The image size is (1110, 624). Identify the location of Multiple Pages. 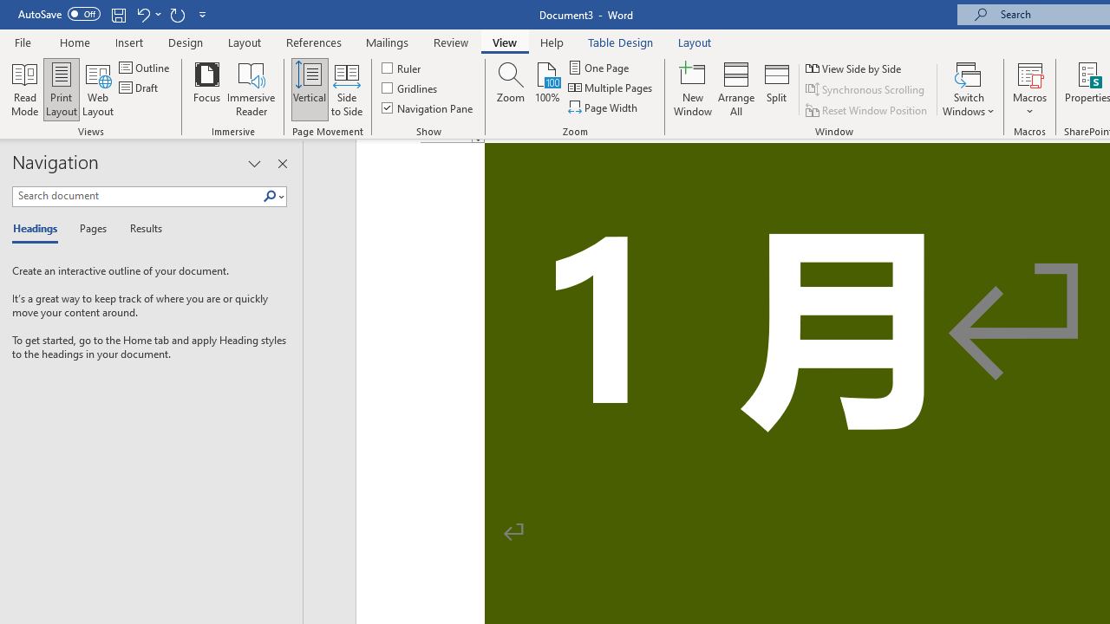
(611, 88).